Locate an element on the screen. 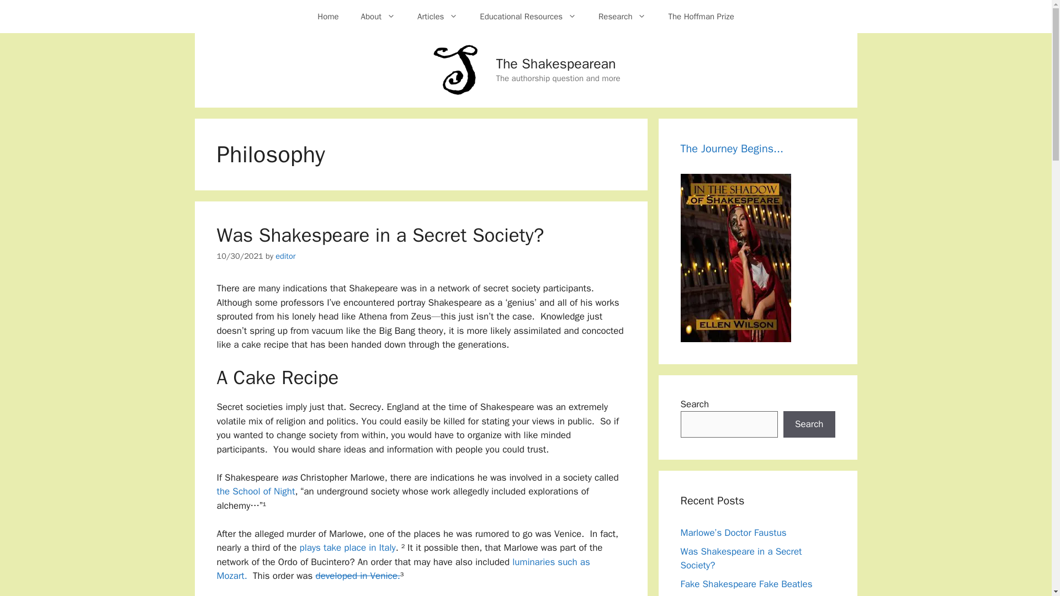  developed in Venice. is located at coordinates (357, 576).